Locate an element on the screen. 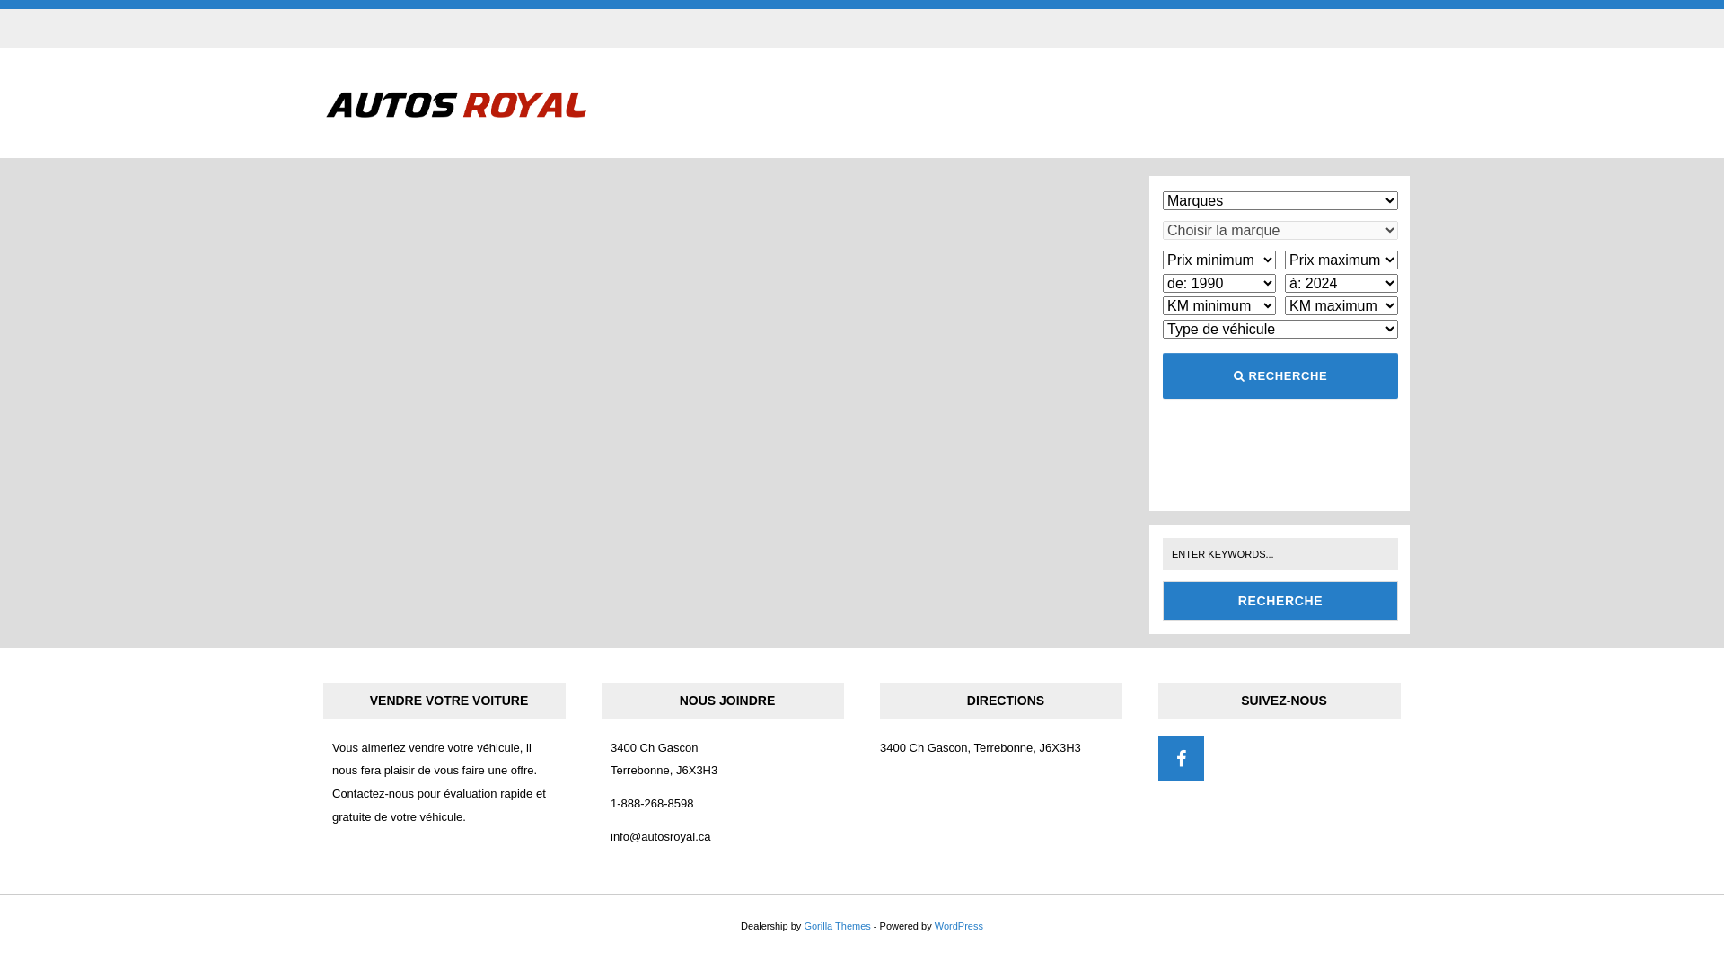  RECHERCHE is located at coordinates (1280, 376).